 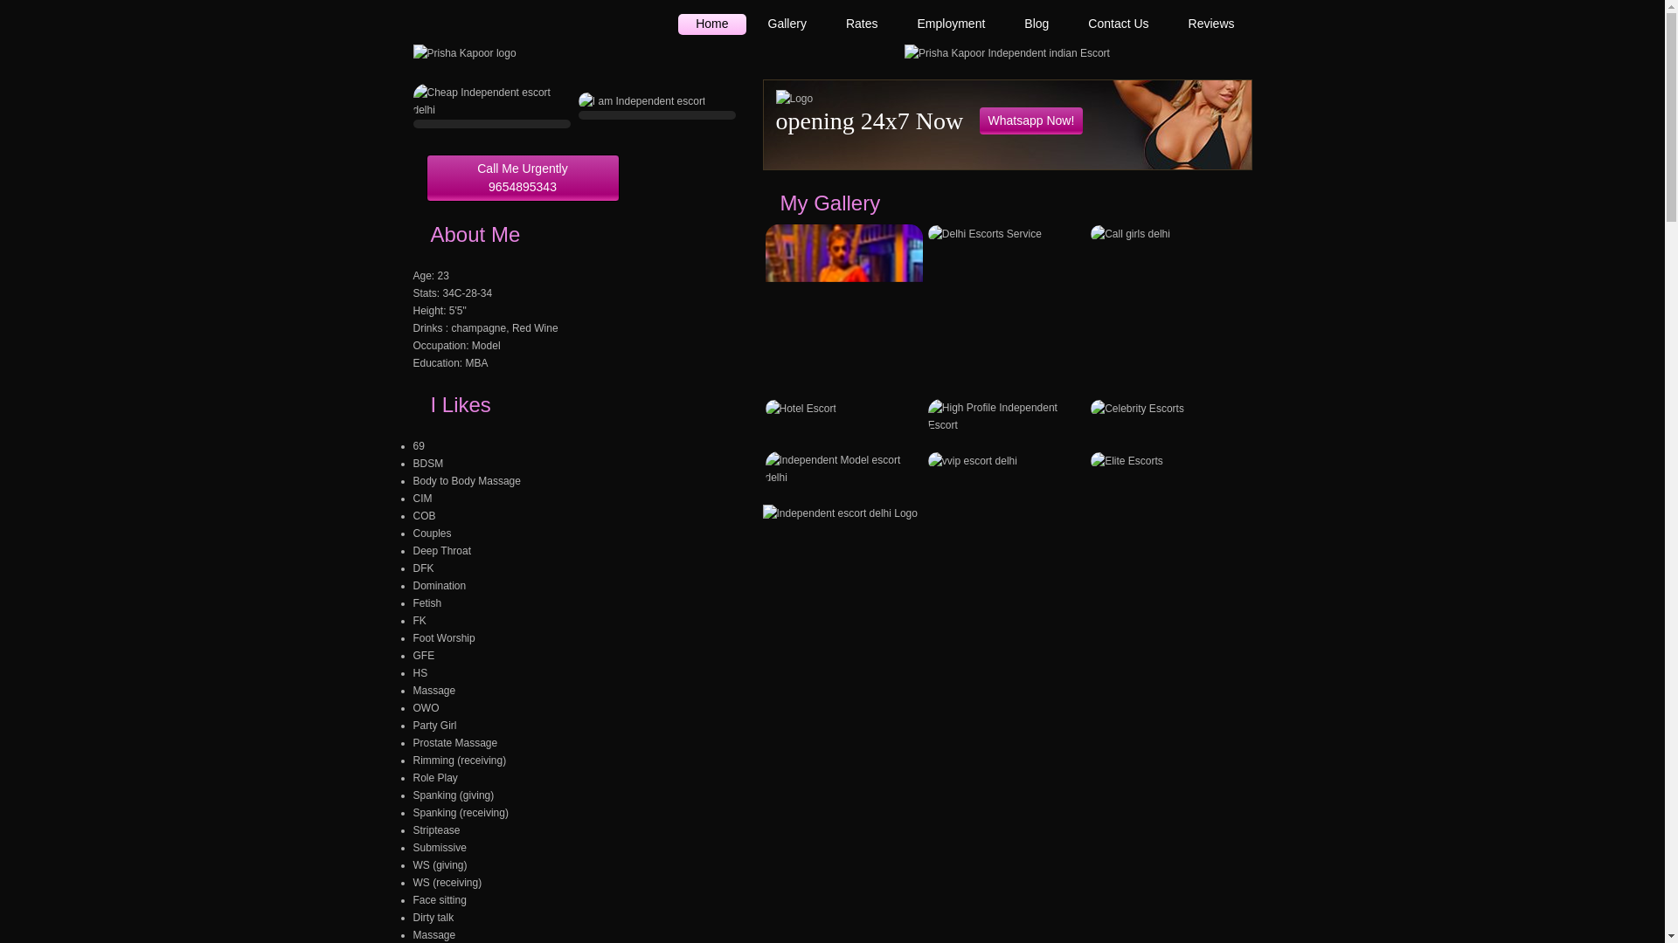 I want to click on Reviews, so click(x=1211, y=24).